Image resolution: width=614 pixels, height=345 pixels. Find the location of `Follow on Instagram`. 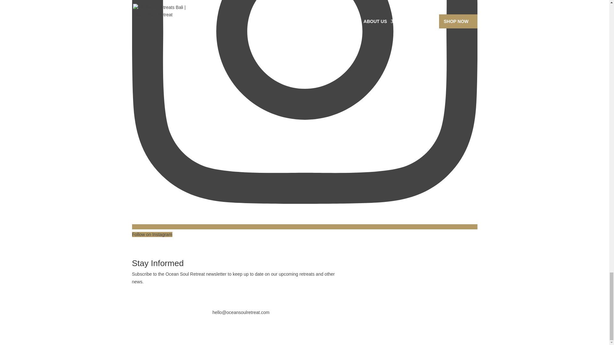

Follow on Instagram is located at coordinates (149, 296).